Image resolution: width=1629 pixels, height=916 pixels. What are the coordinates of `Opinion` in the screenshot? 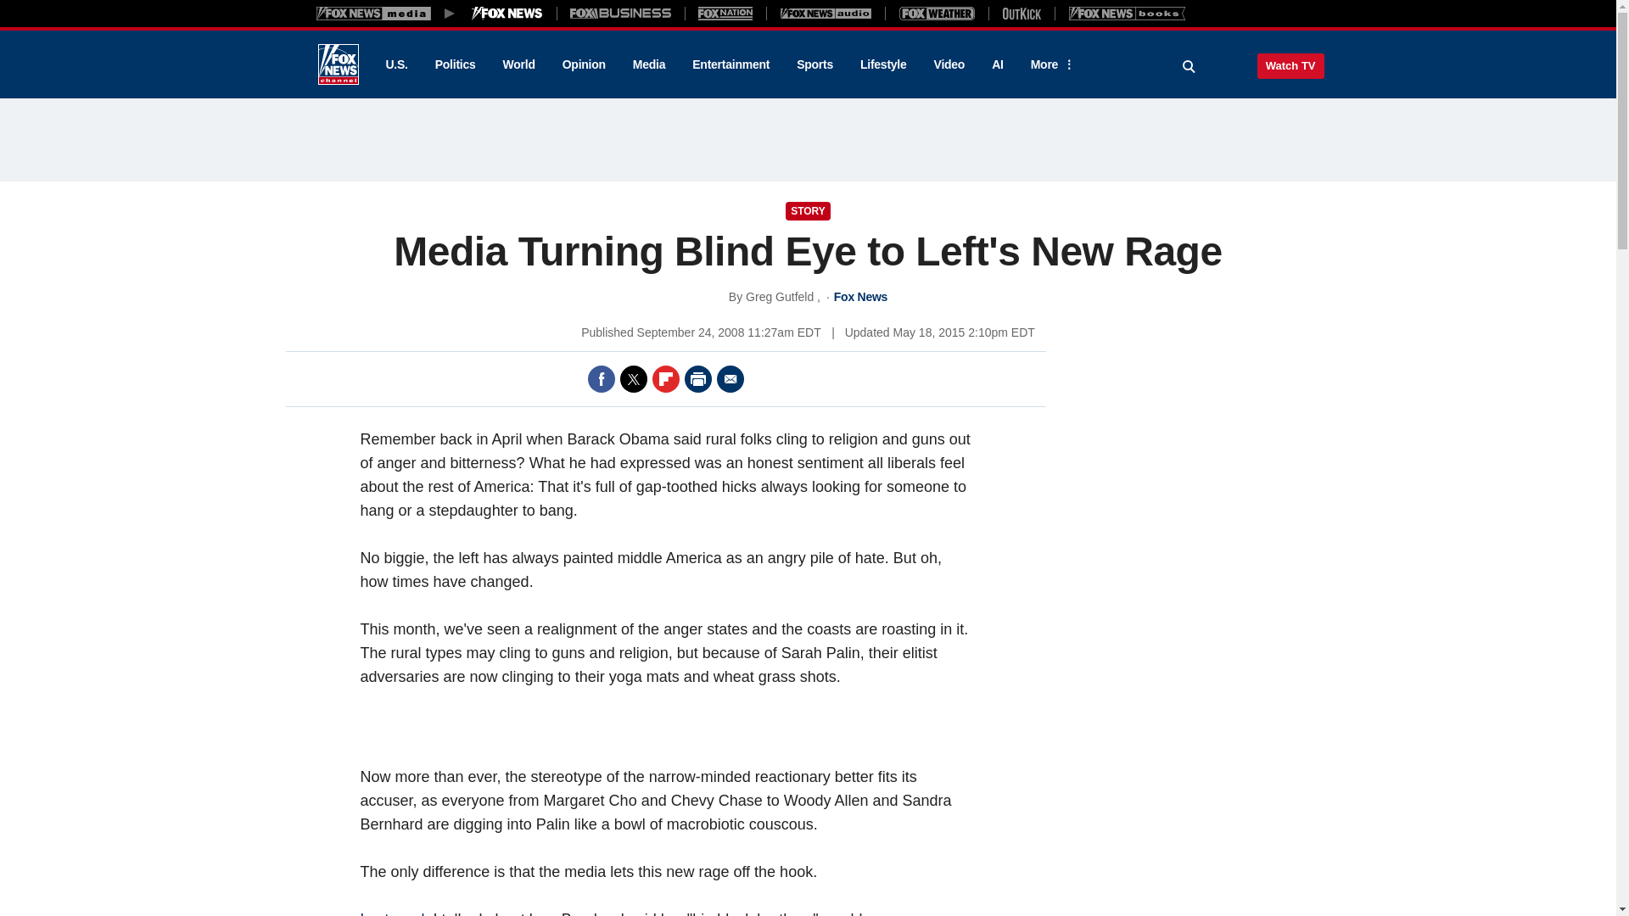 It's located at (584, 64).